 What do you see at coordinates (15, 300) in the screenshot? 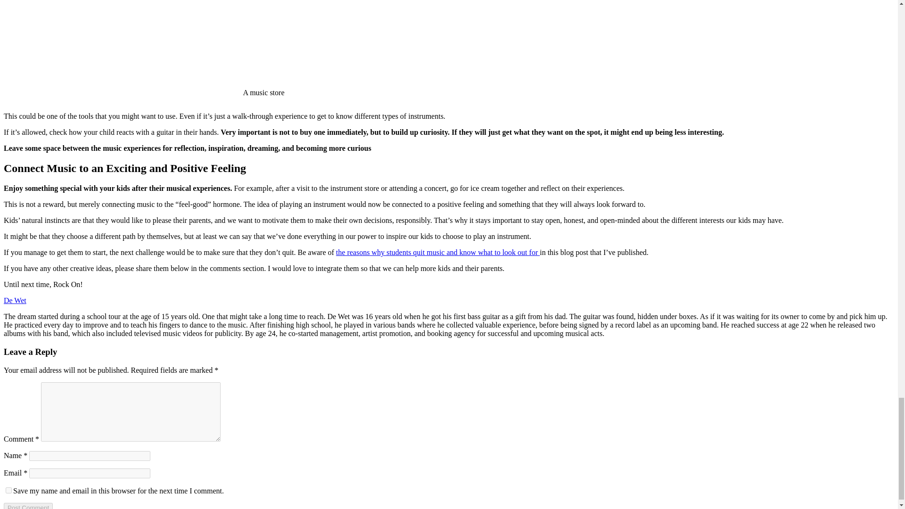
I see `De Wet` at bounding box center [15, 300].